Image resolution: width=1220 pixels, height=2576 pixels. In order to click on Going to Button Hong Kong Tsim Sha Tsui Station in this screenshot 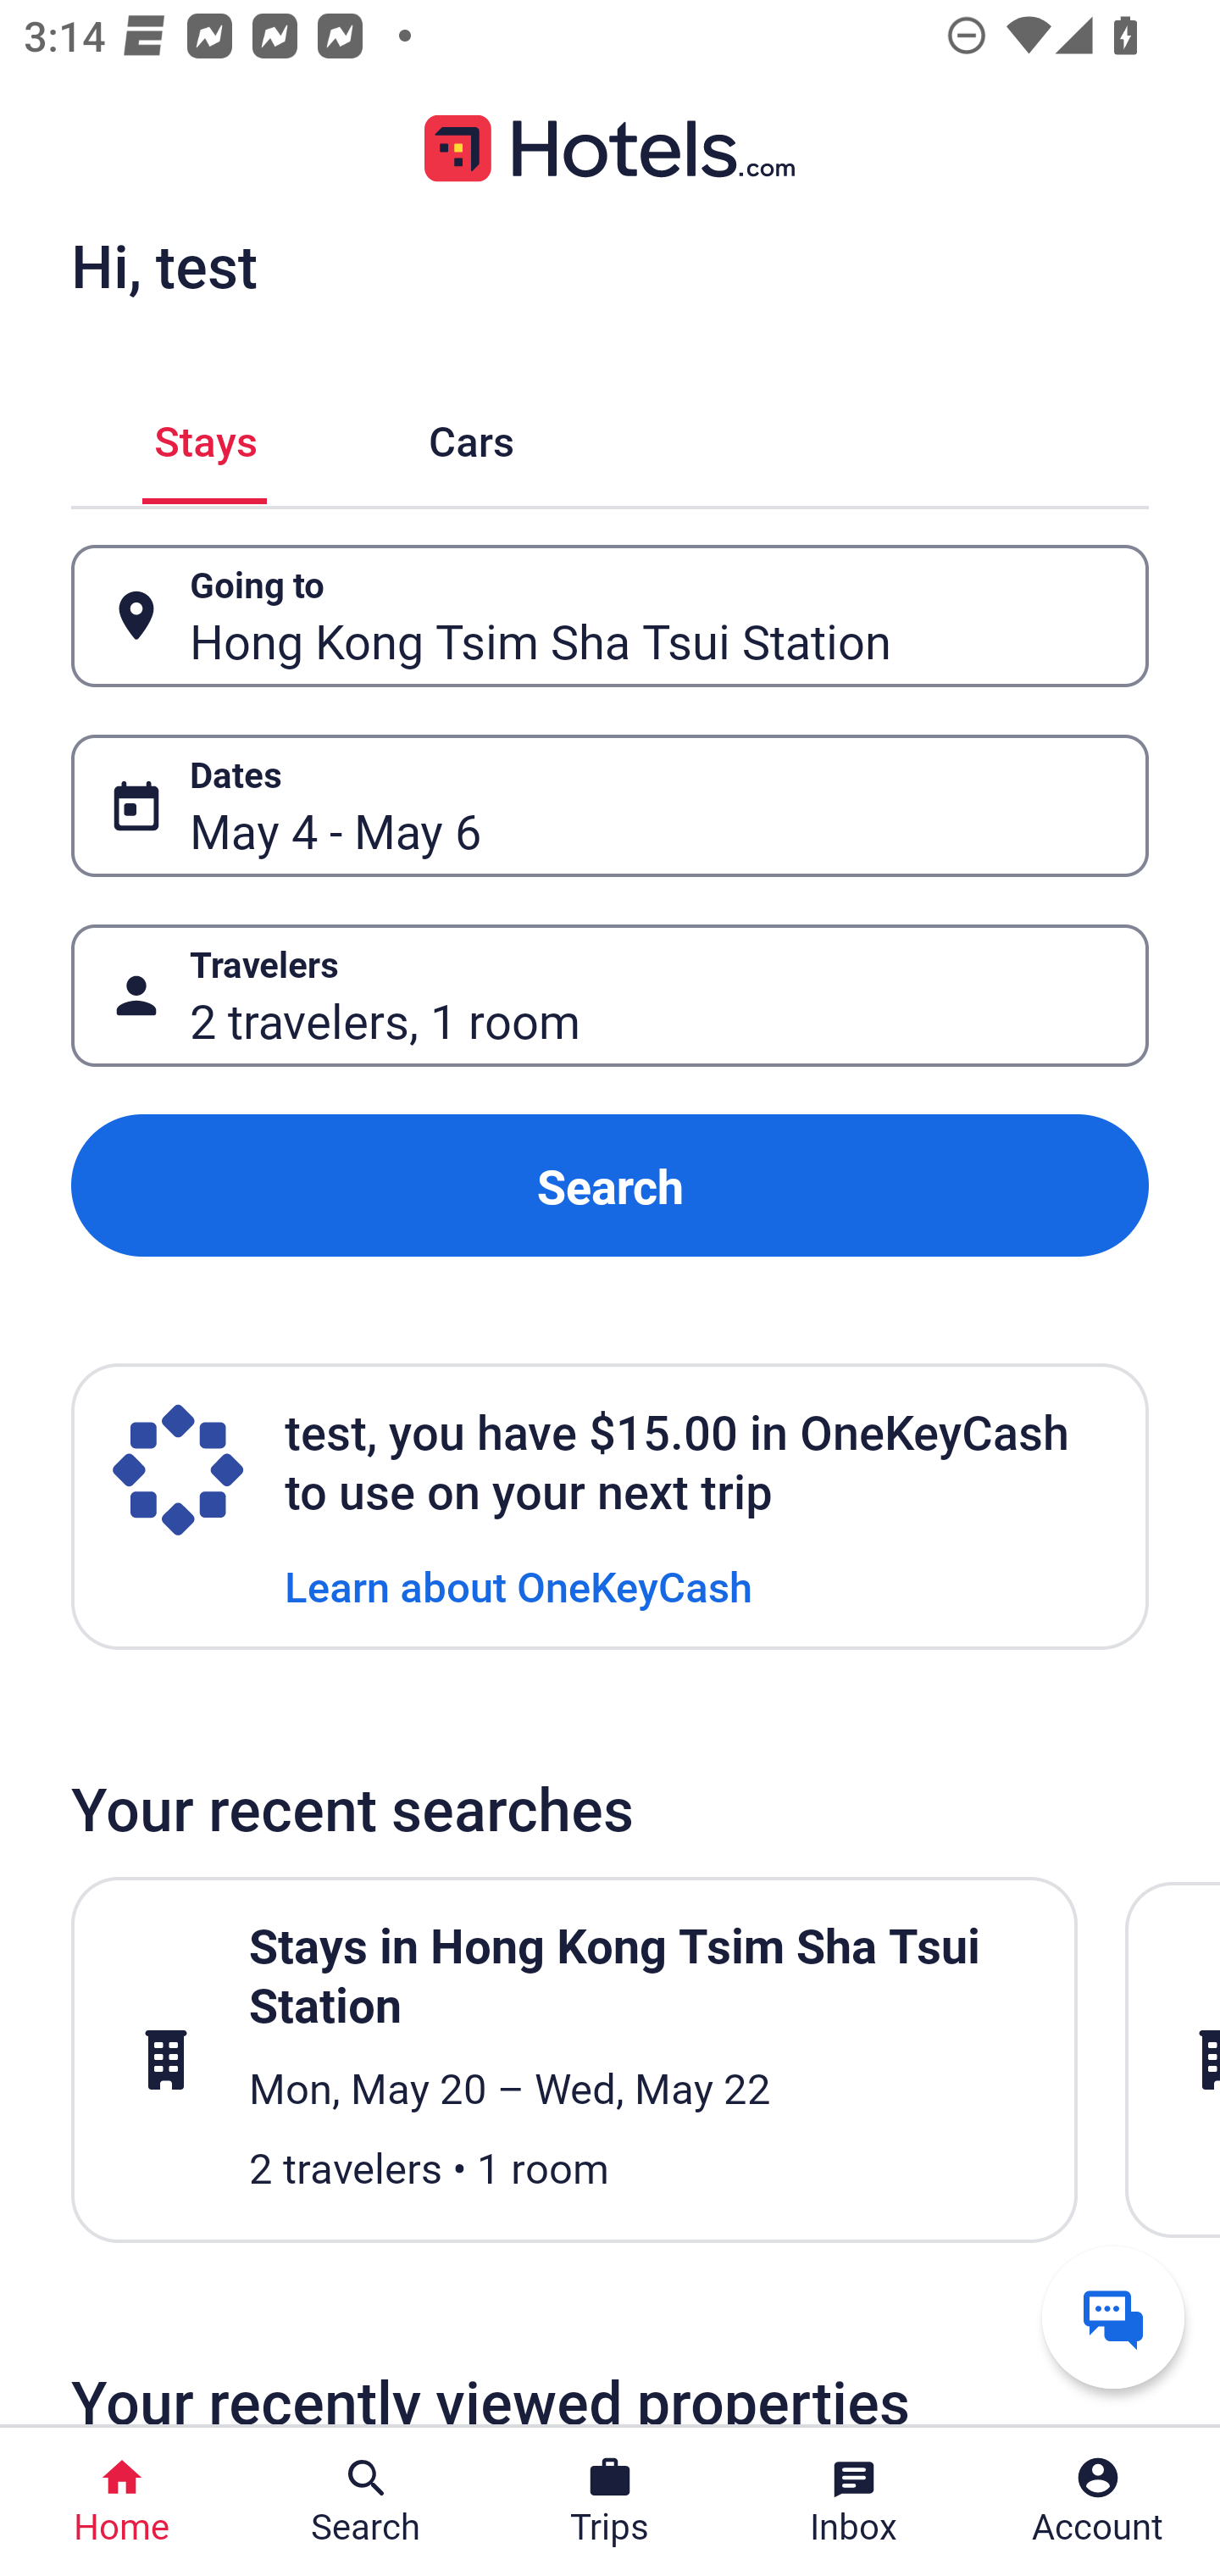, I will do `click(610, 617)`.